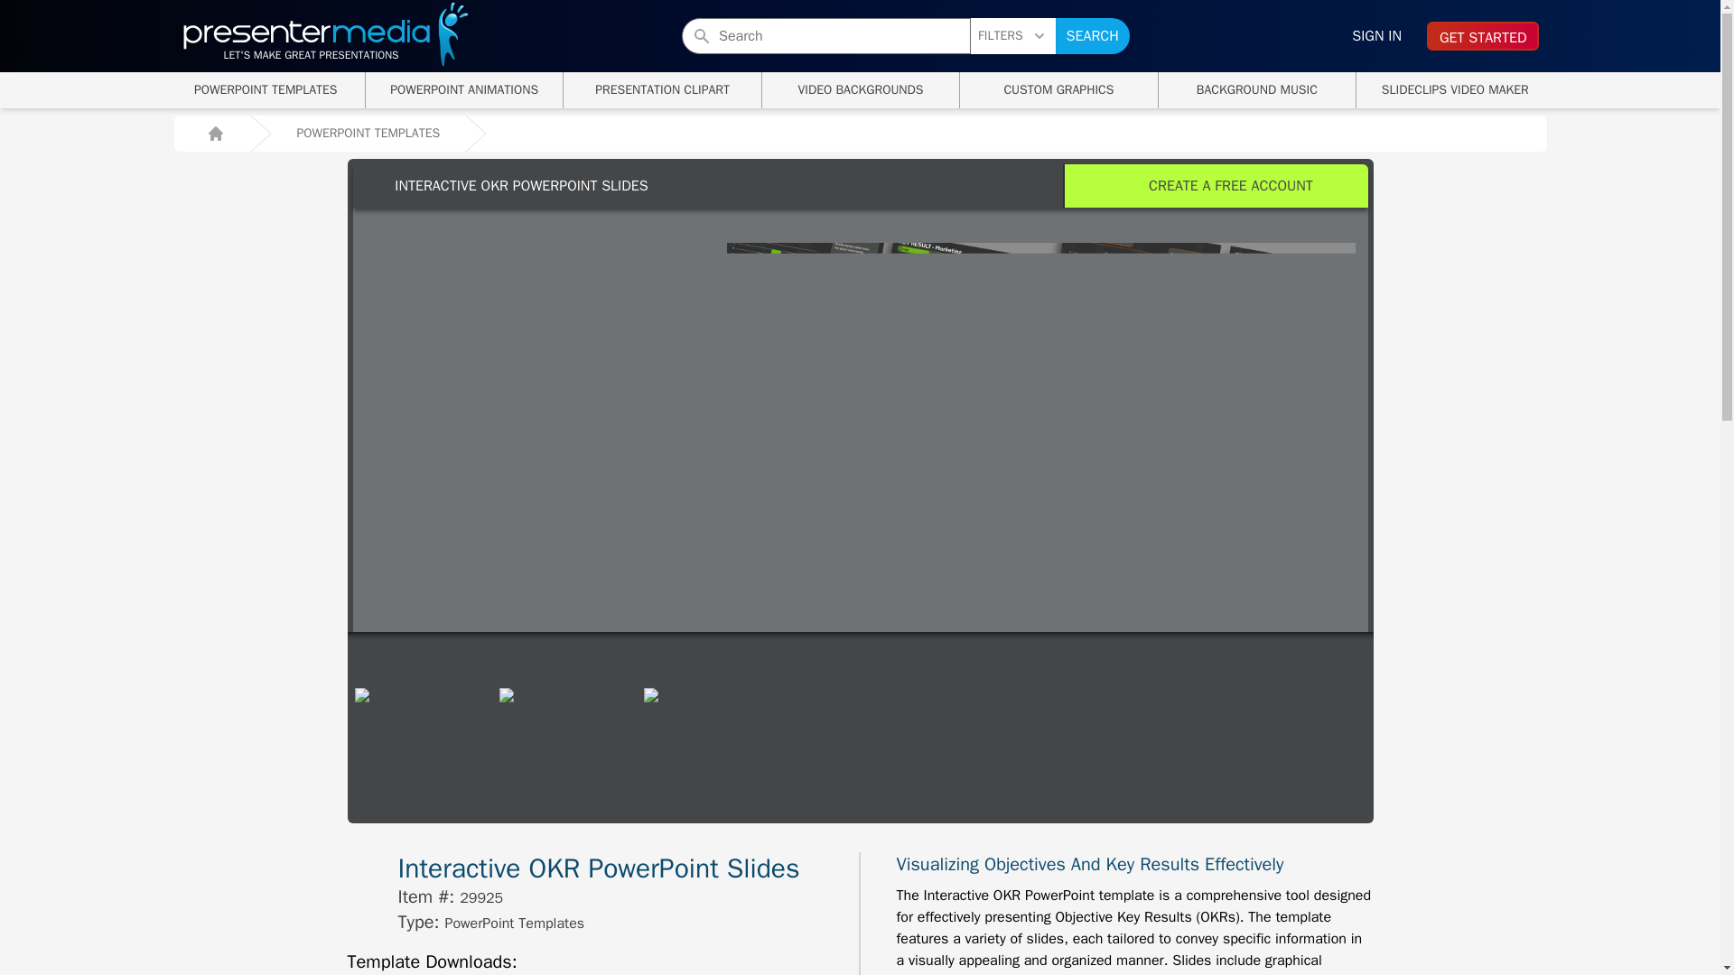 Image resolution: width=1734 pixels, height=975 pixels. Describe the element at coordinates (1013, 36) in the screenshot. I see `Create Free Account` at that location.